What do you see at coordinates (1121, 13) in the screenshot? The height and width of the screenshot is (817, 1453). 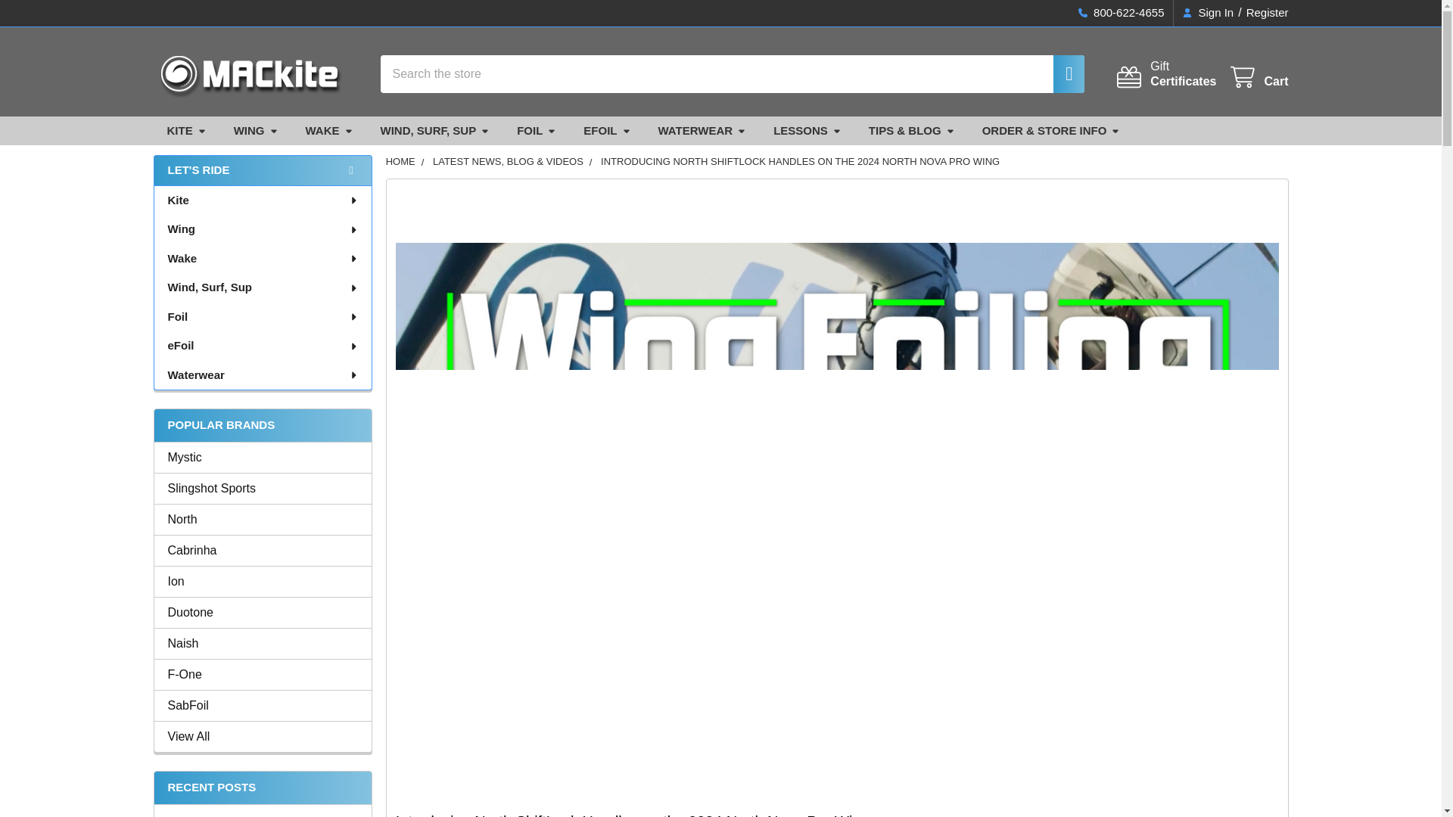 I see `800-622-4655` at bounding box center [1121, 13].